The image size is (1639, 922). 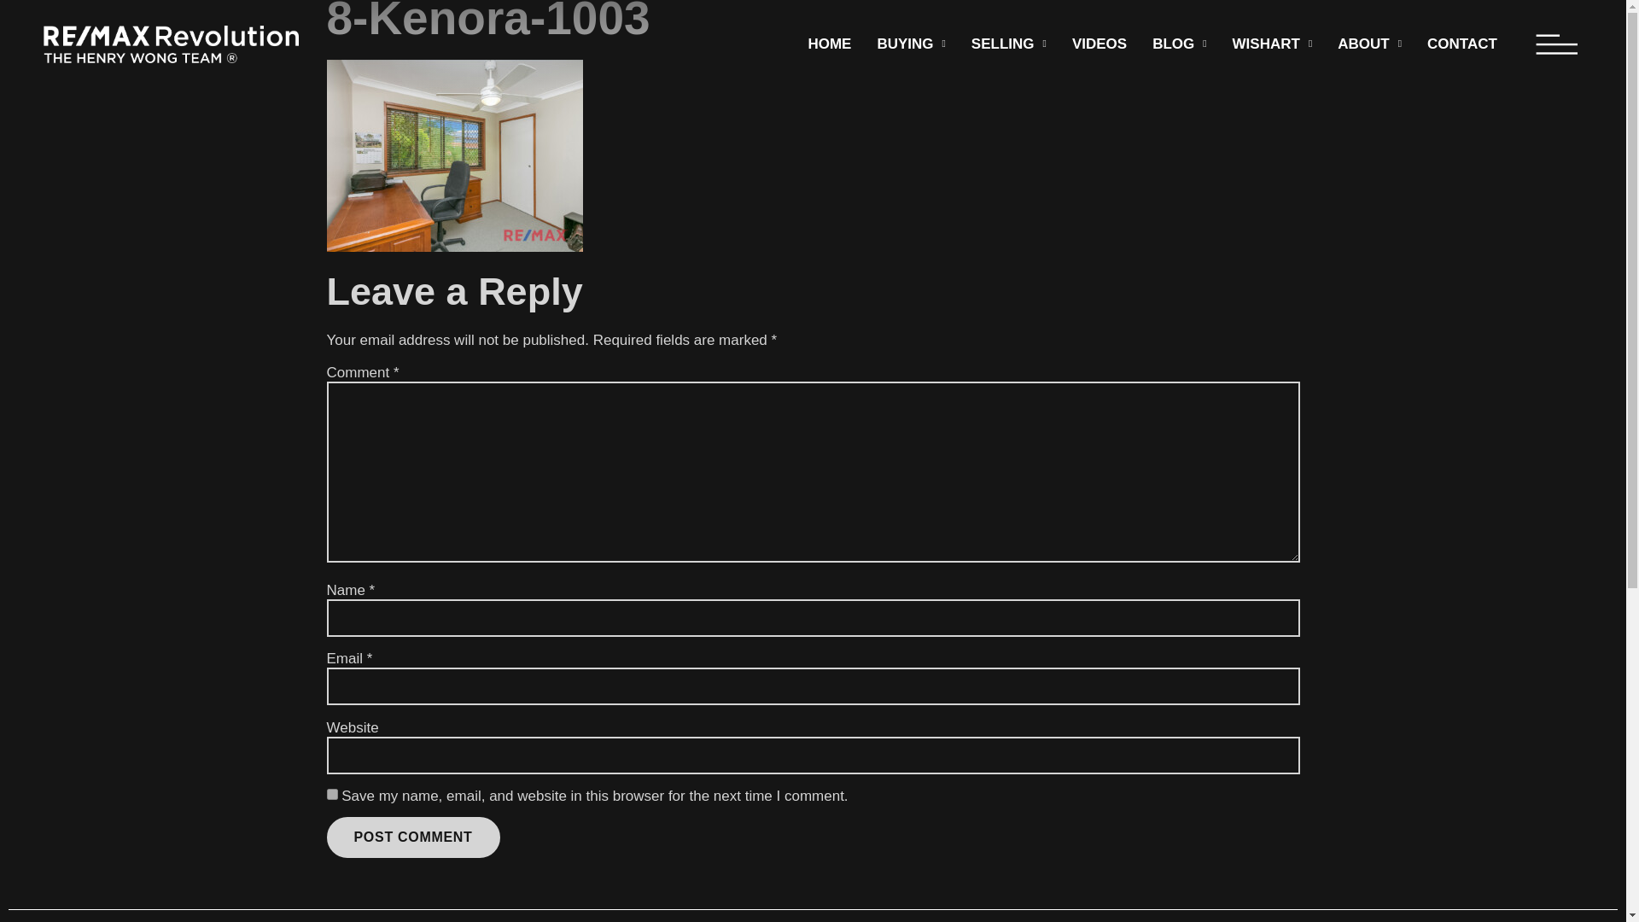 What do you see at coordinates (1272, 44) in the screenshot?
I see `WISHART` at bounding box center [1272, 44].